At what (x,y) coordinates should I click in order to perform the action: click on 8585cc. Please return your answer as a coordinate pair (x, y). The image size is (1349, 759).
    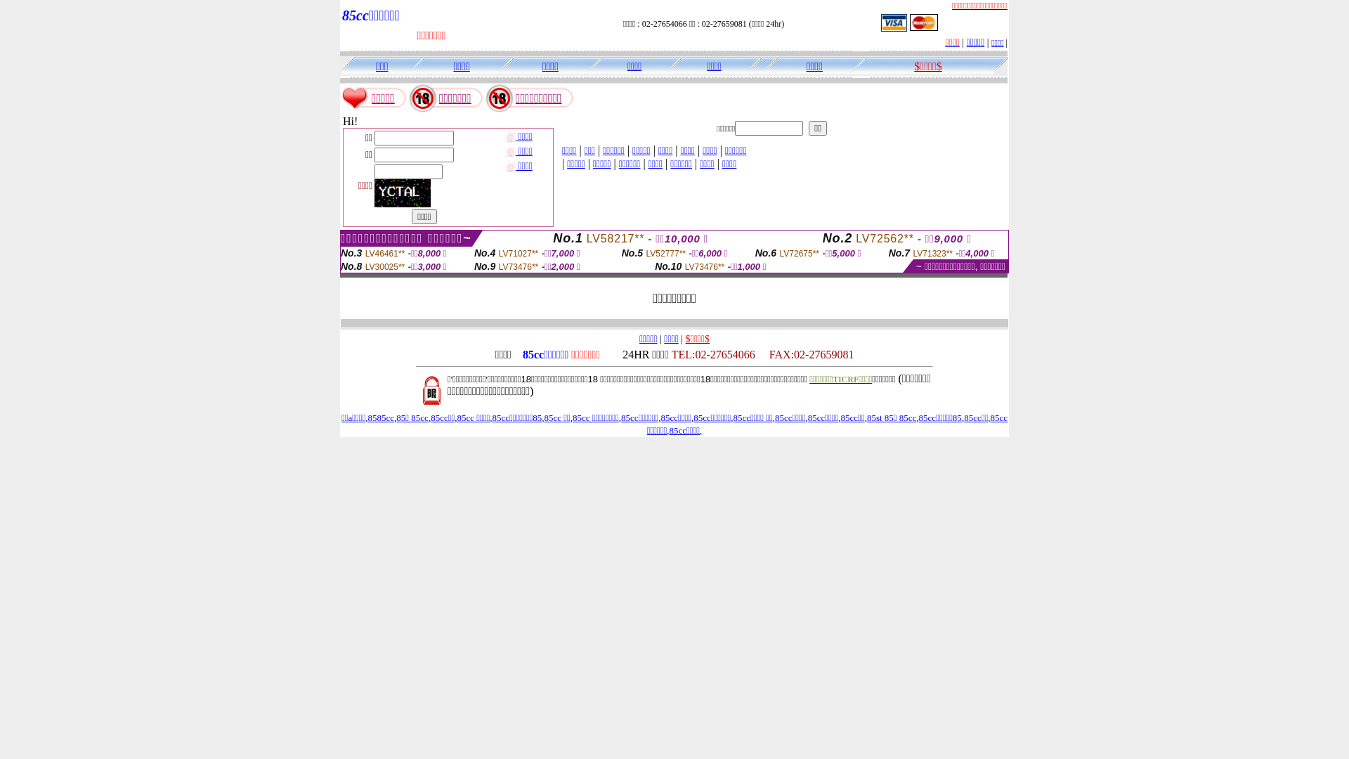
    Looking at the image, I should click on (382, 417).